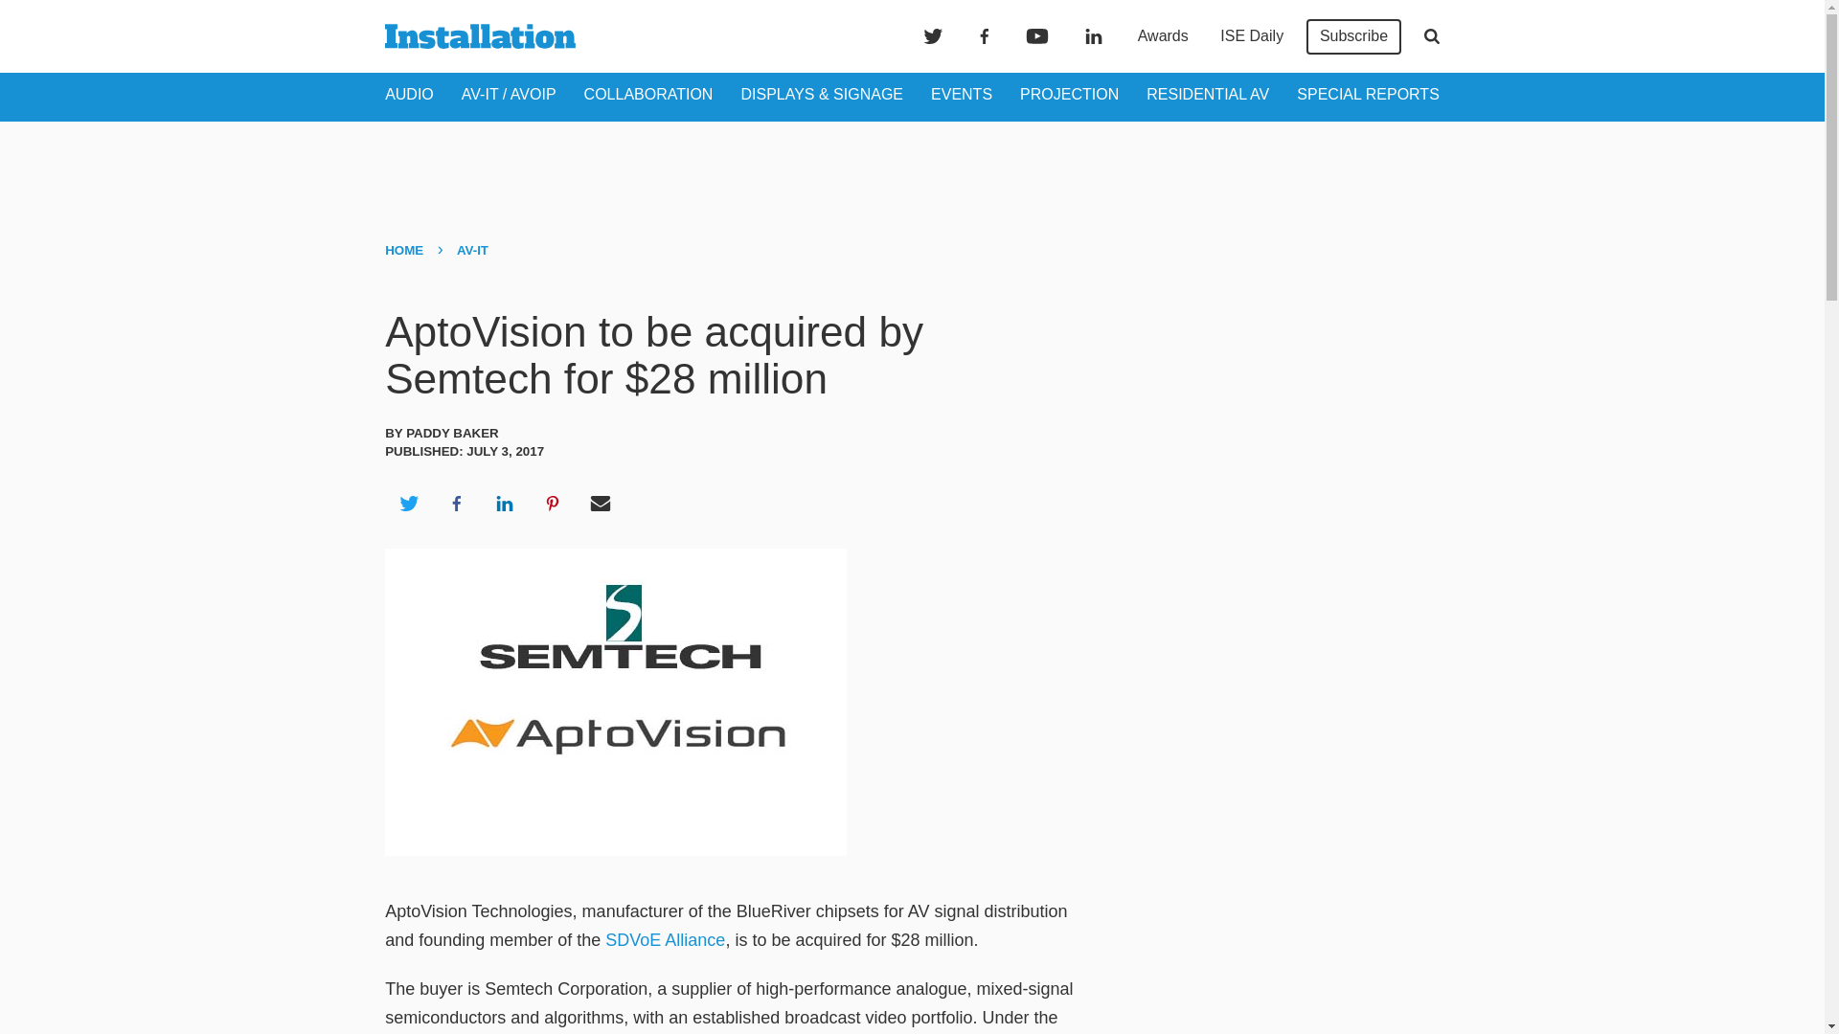  What do you see at coordinates (452, 433) in the screenshot?
I see `Paddy Baker's Author Profile` at bounding box center [452, 433].